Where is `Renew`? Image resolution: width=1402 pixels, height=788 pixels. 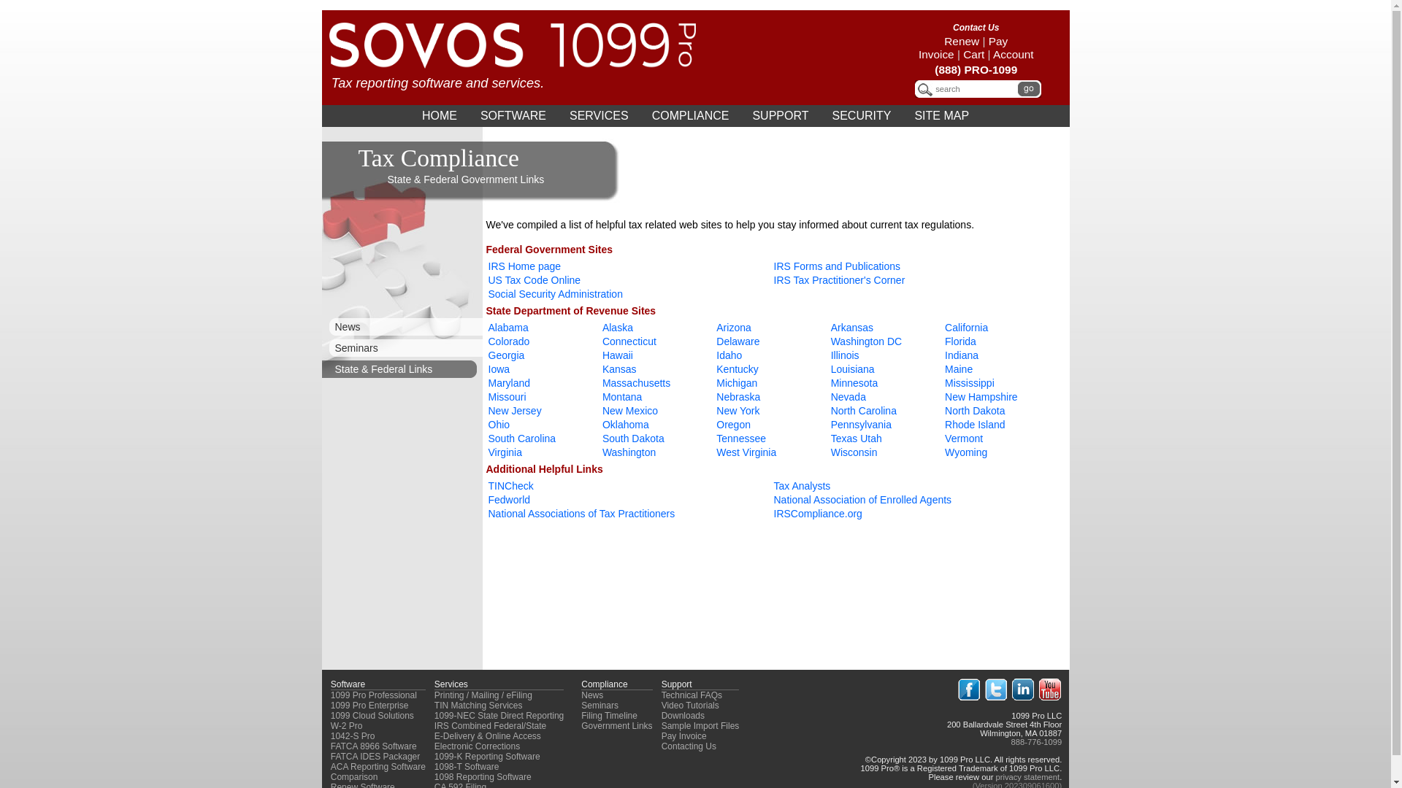
Renew is located at coordinates (962, 41).